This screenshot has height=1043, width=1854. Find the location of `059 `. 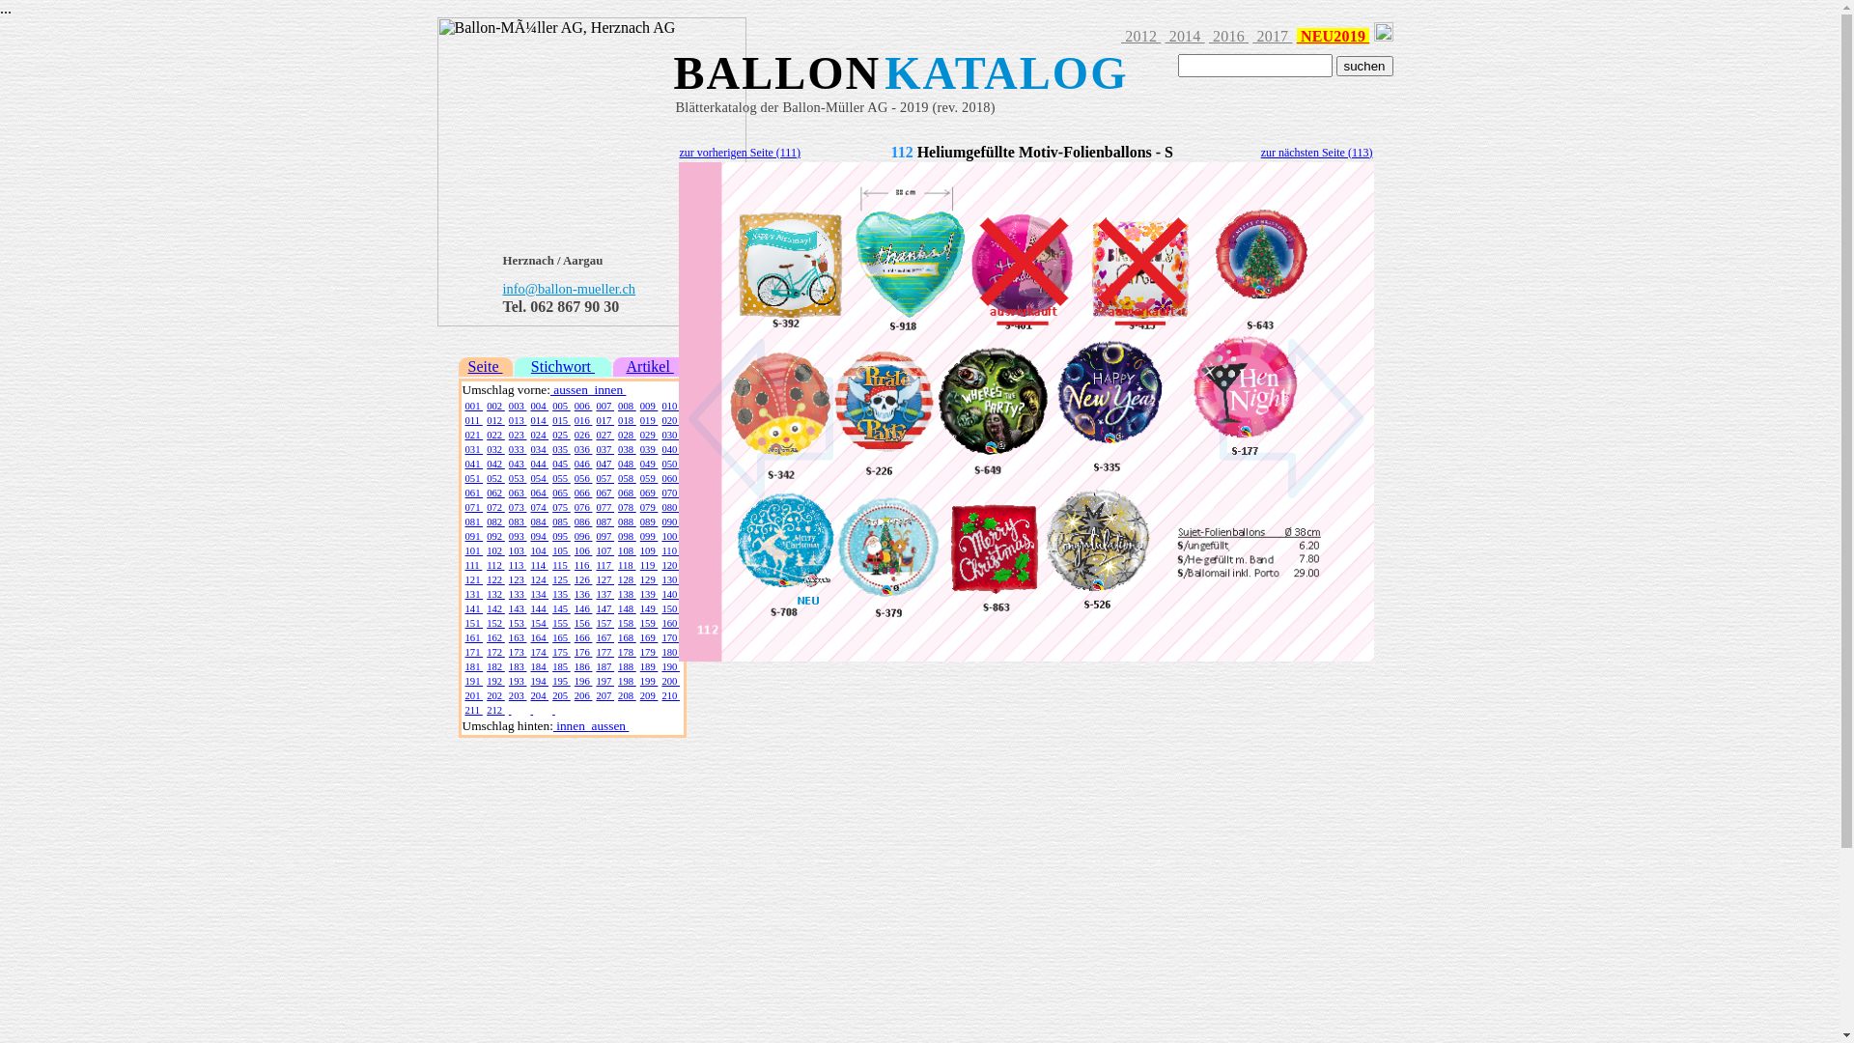

059  is located at coordinates (649, 479).